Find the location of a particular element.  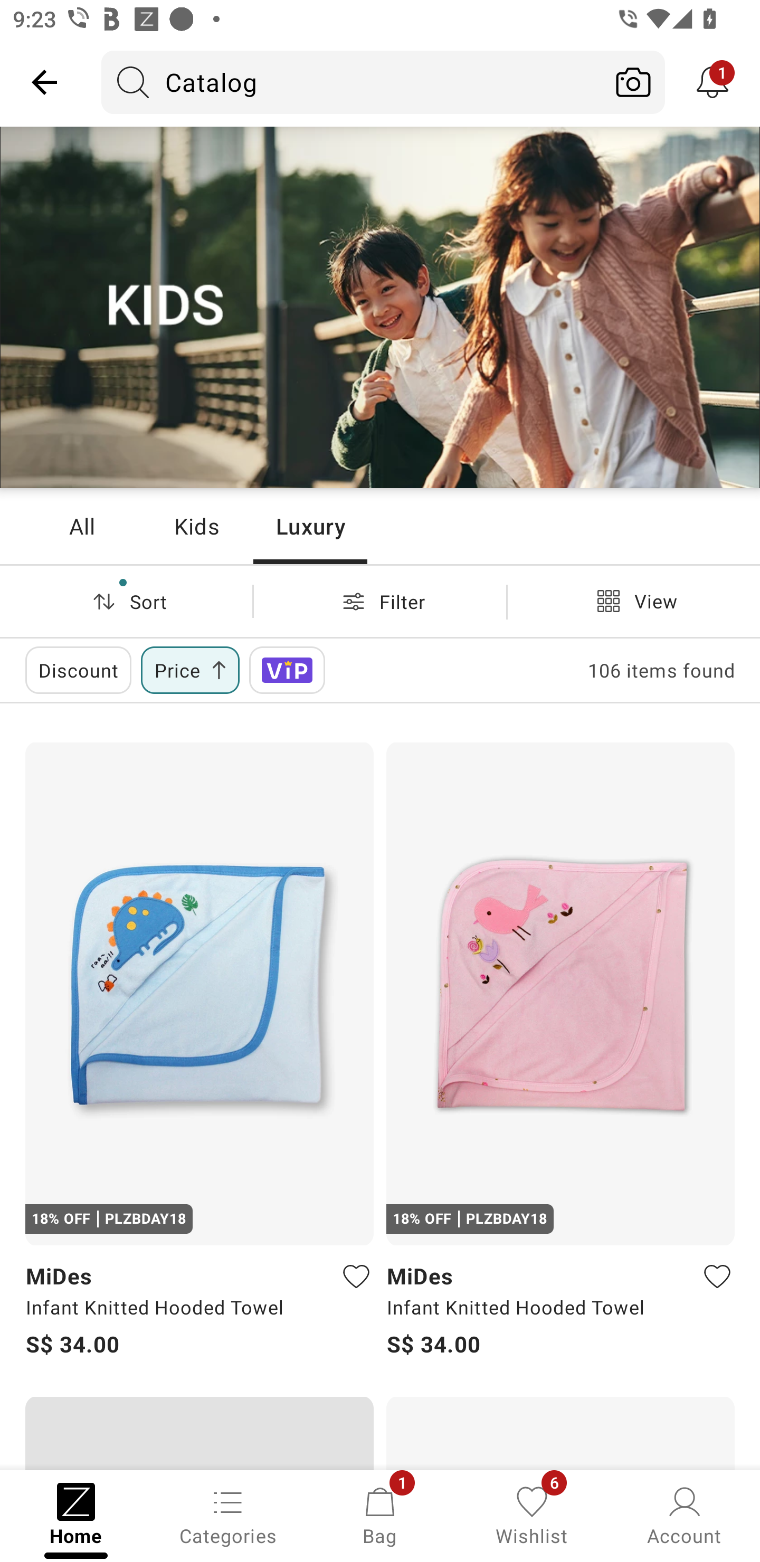

Bag, 1 new notification Bag is located at coordinates (380, 1515).